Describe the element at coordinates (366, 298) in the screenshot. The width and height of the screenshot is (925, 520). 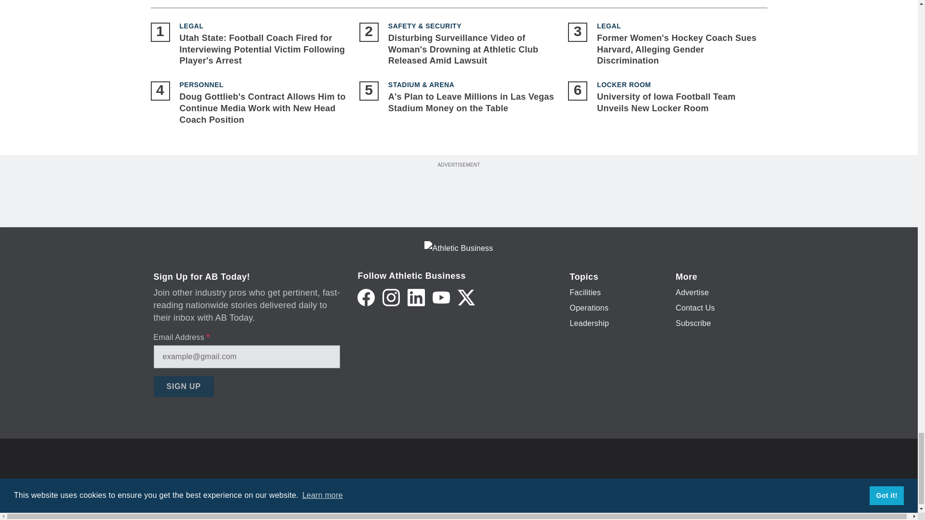
I see `Facebook icon` at that location.